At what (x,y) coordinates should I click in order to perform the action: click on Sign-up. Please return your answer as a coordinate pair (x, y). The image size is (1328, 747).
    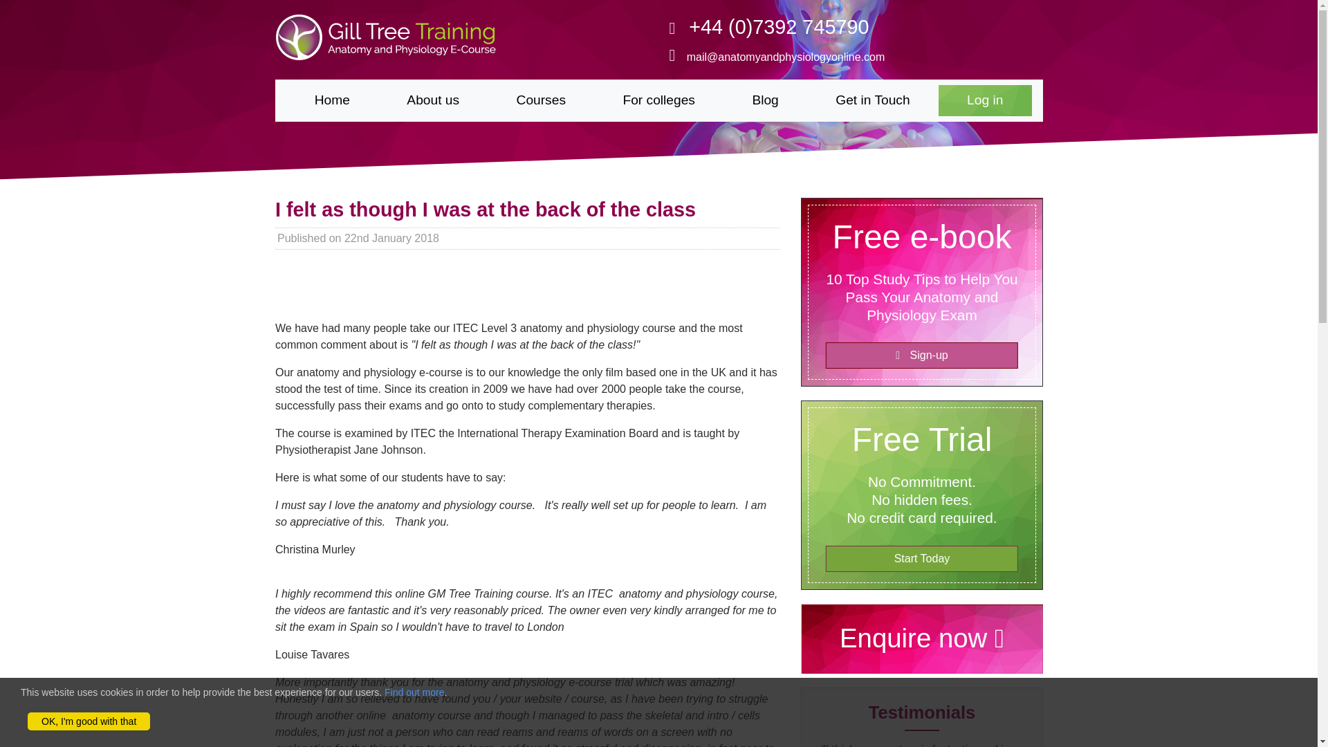
    Looking at the image, I should click on (921, 356).